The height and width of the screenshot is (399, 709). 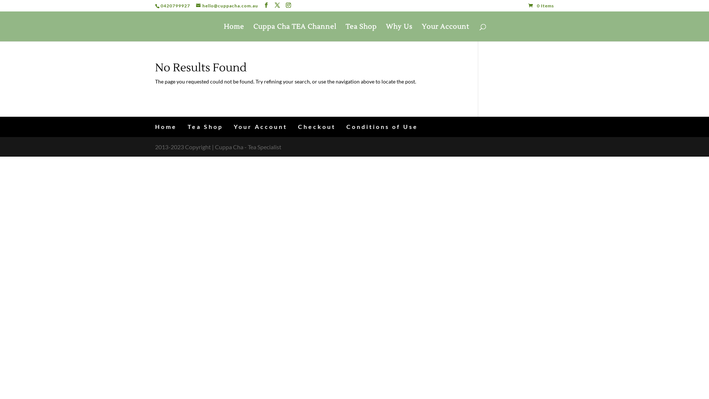 What do you see at coordinates (541, 6) in the screenshot?
I see `0 Items` at bounding box center [541, 6].